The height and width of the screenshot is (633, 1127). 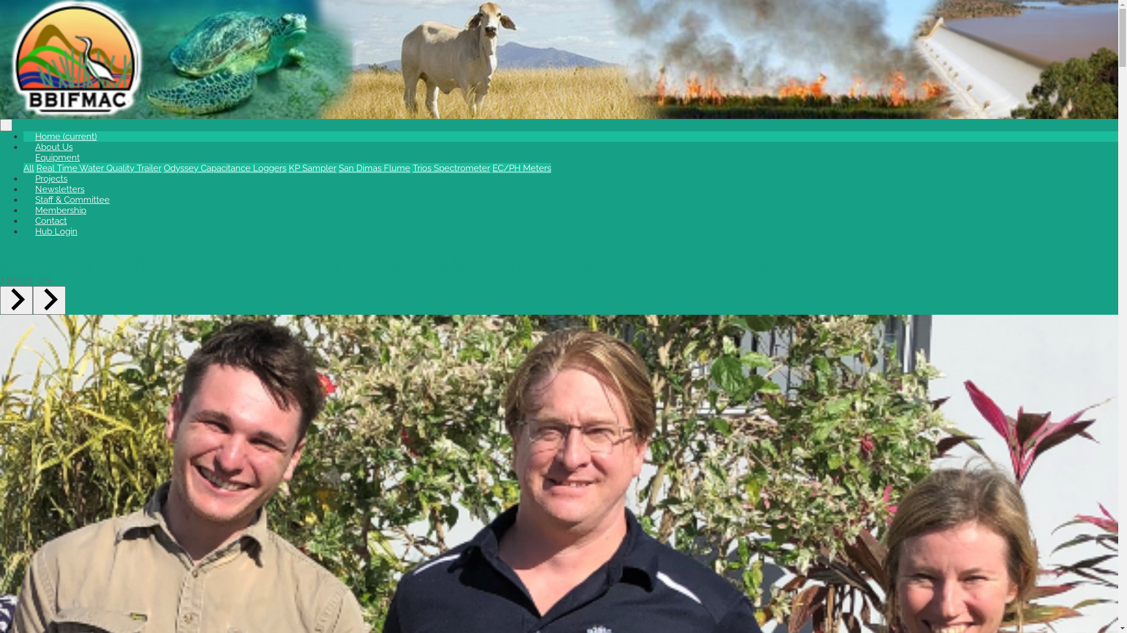 What do you see at coordinates (60, 189) in the screenshot?
I see `Newsletters` at bounding box center [60, 189].